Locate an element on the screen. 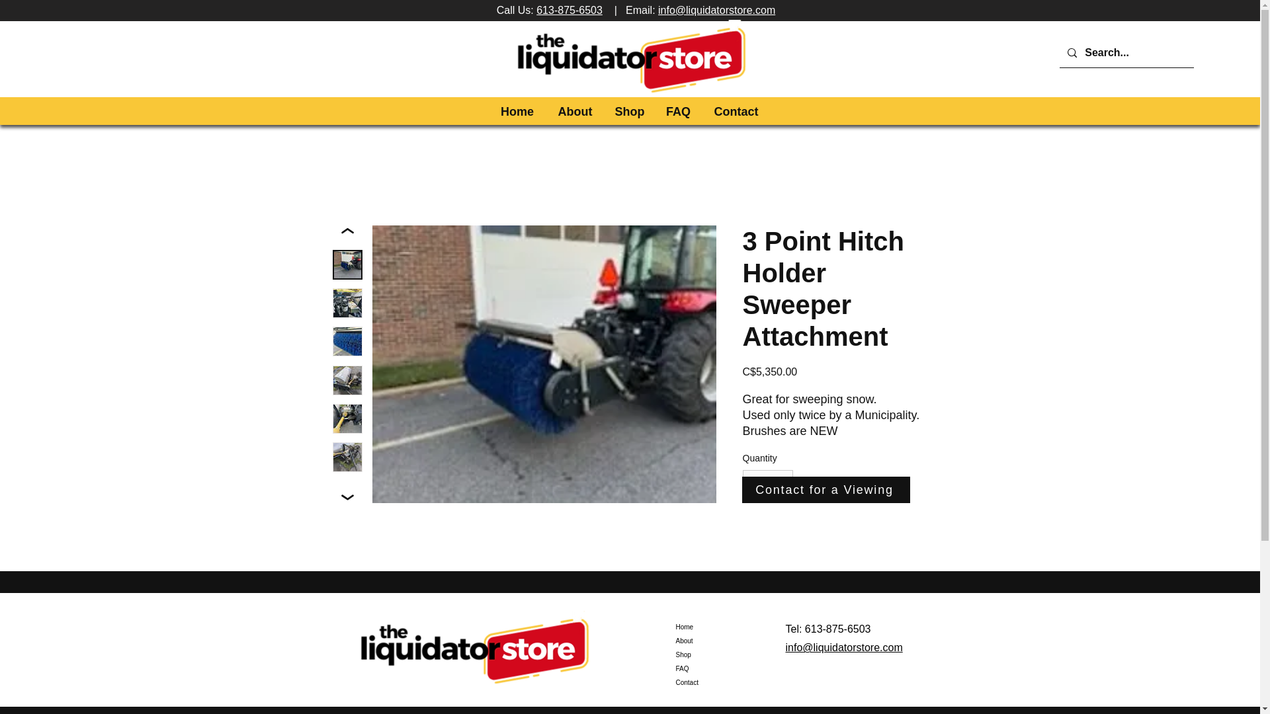 Image resolution: width=1270 pixels, height=714 pixels. Shop is located at coordinates (722, 654).